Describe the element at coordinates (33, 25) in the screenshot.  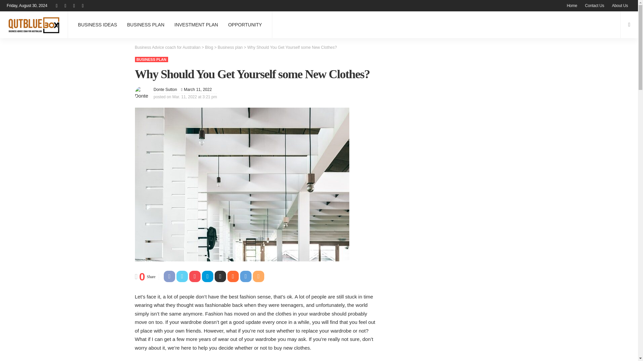
I see `Business Advice coach for Australian` at that location.